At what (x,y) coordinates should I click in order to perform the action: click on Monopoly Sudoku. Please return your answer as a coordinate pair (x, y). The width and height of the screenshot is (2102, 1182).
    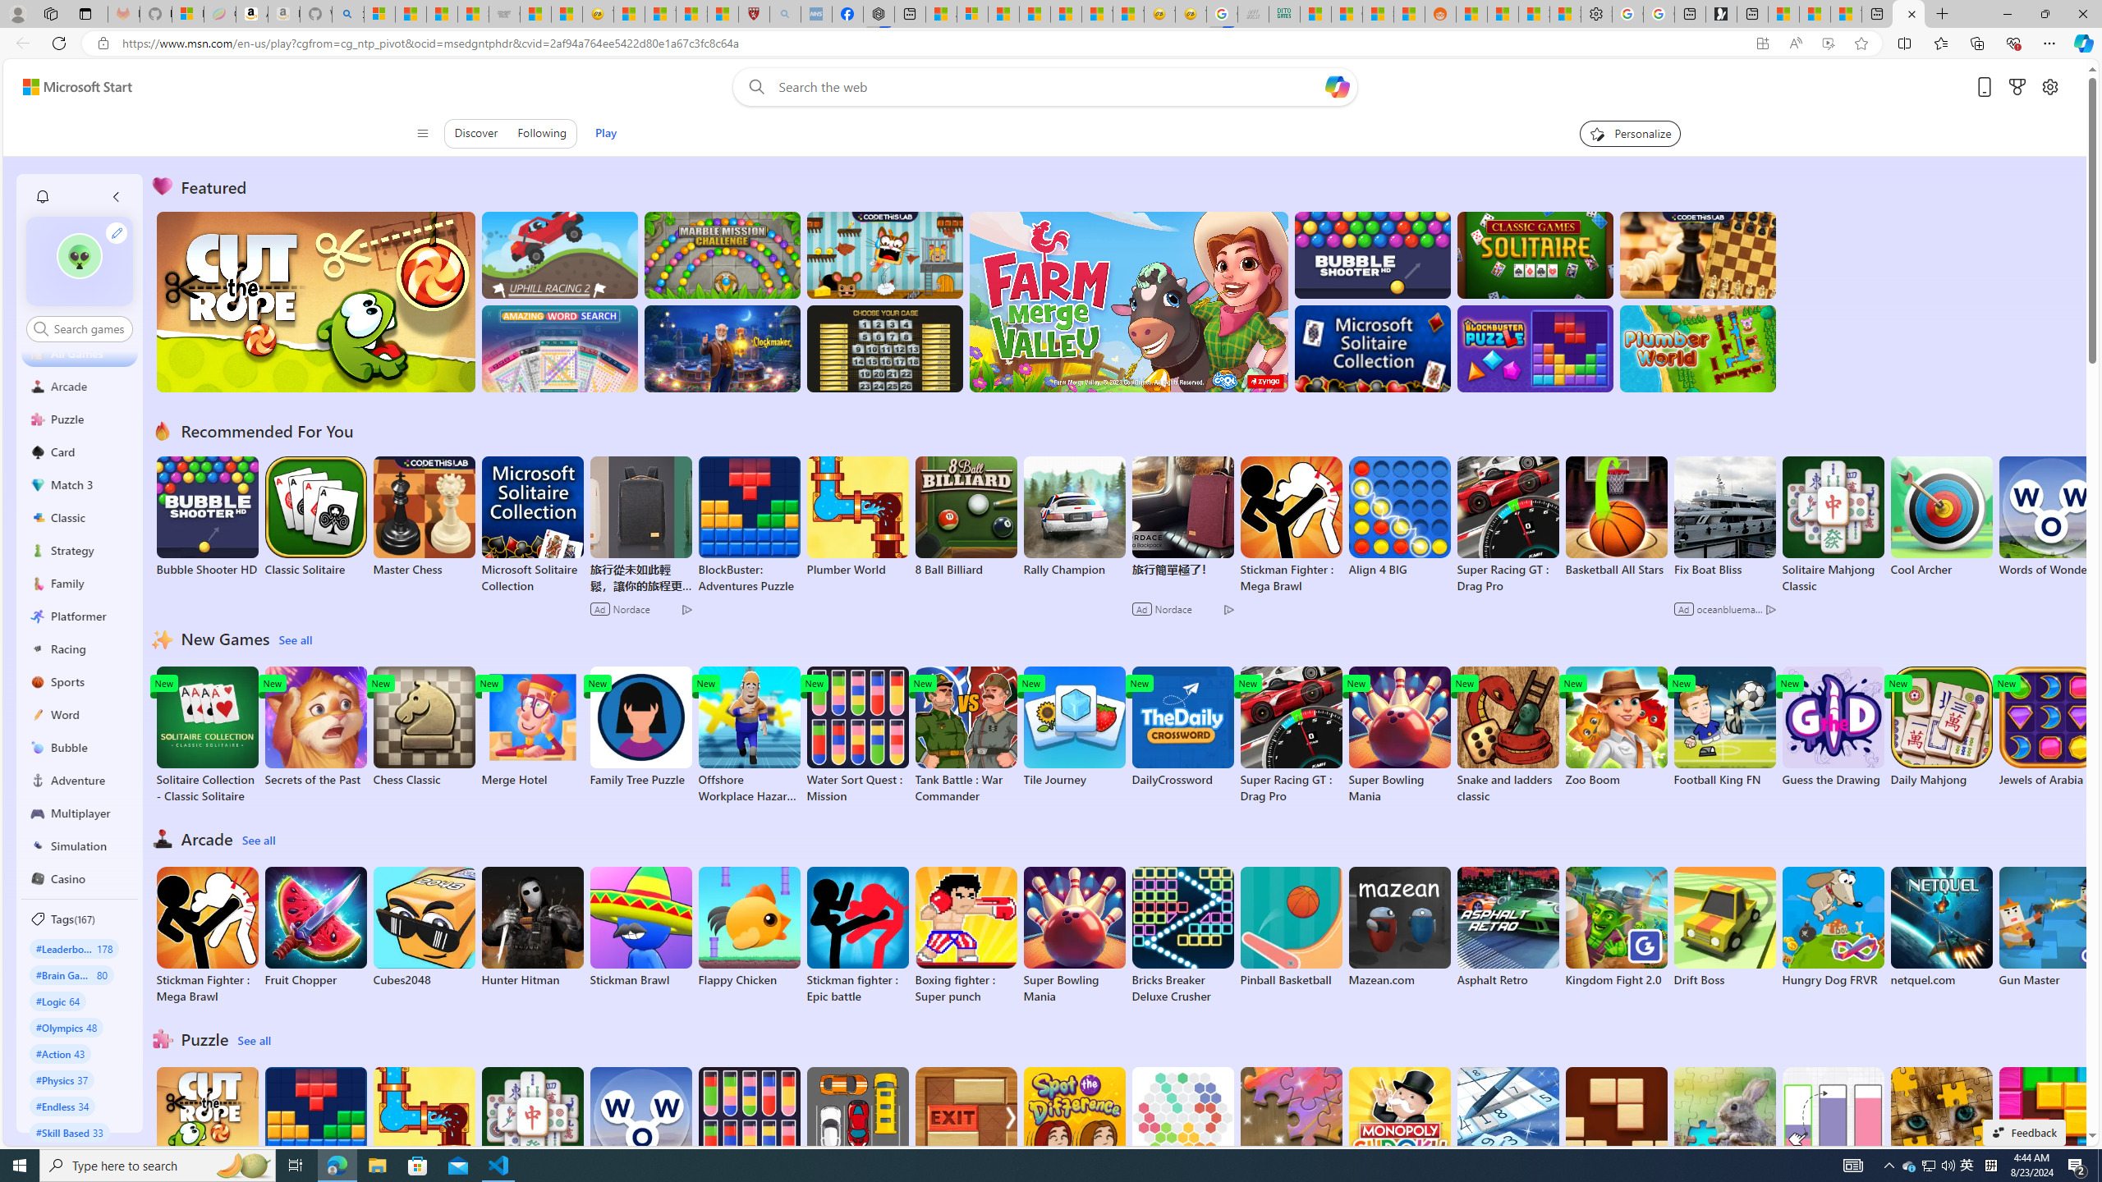
    Looking at the image, I should click on (1398, 1128).